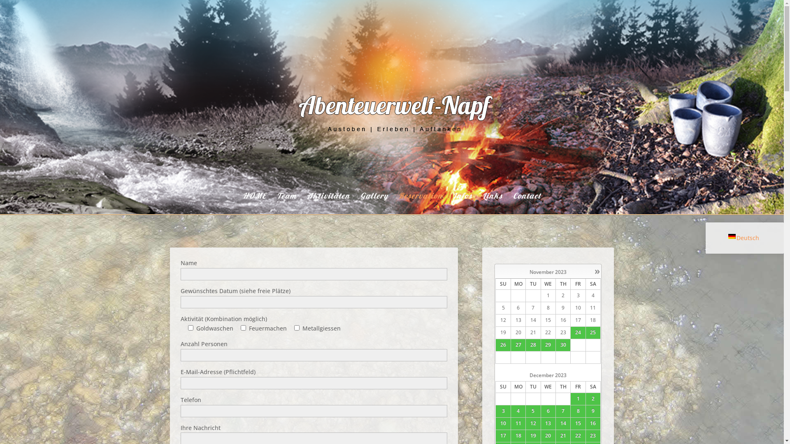 Image resolution: width=790 pixels, height=444 pixels. What do you see at coordinates (593, 436) in the screenshot?
I see `23` at bounding box center [593, 436].